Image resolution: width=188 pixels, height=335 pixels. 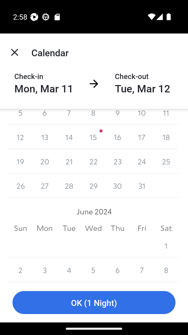 What do you see at coordinates (118, 161) in the screenshot?
I see `23 23 May 2024` at bounding box center [118, 161].